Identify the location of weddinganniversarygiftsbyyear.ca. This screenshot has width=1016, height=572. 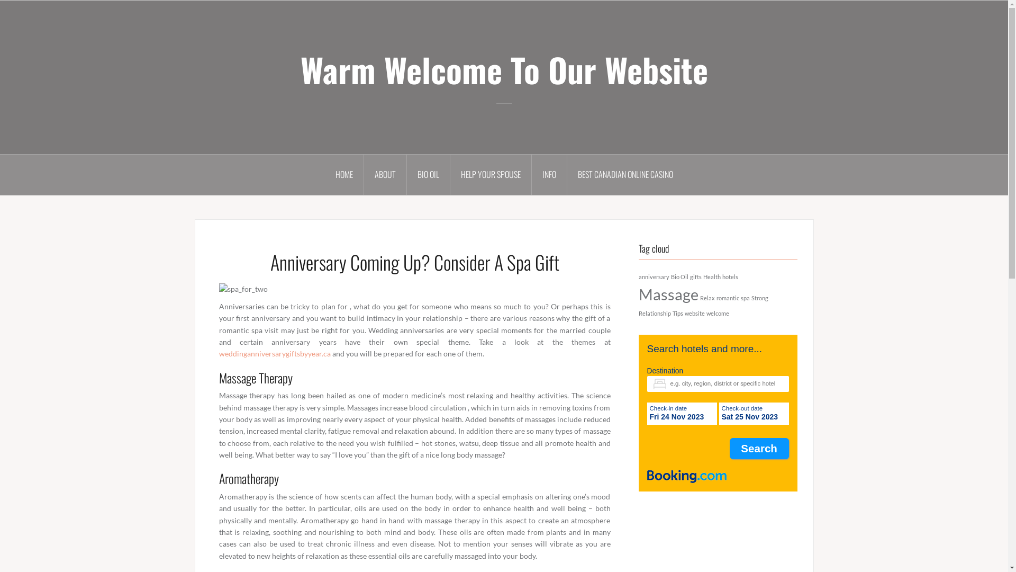
(275, 354).